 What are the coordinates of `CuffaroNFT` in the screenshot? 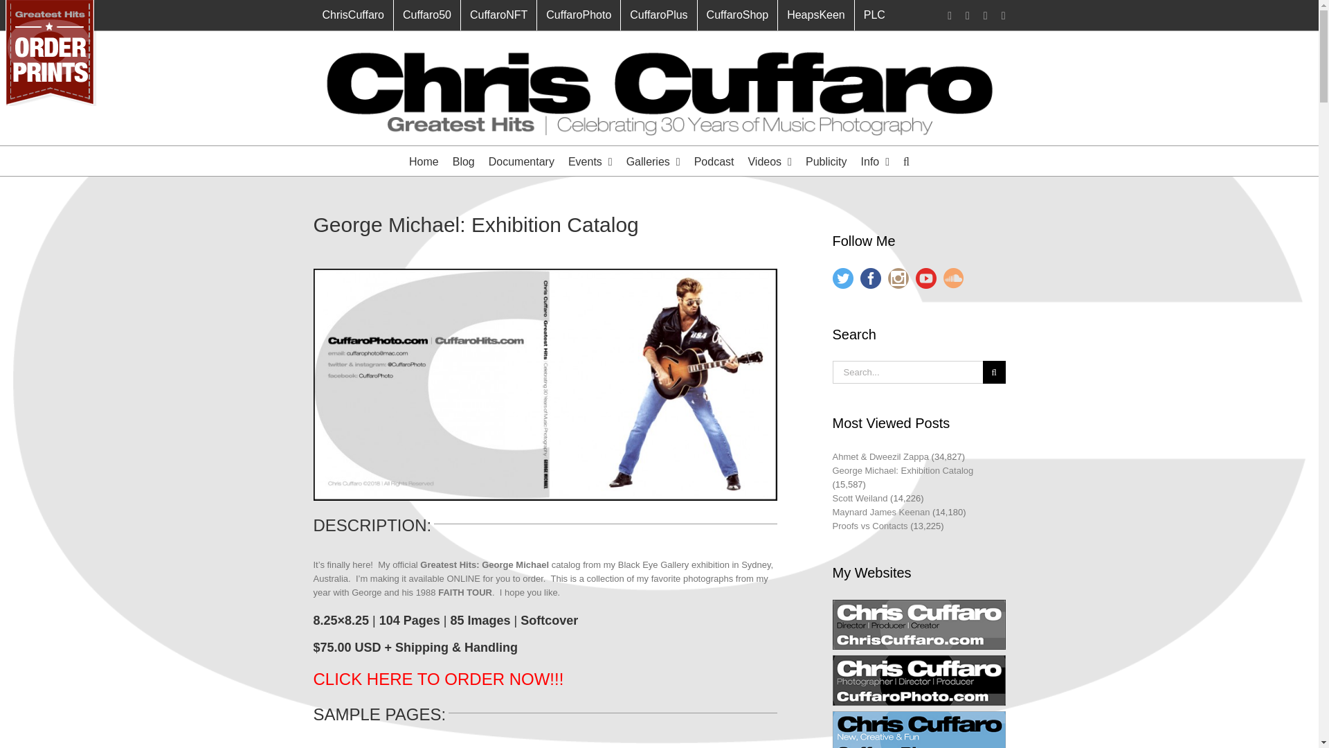 It's located at (498, 15).